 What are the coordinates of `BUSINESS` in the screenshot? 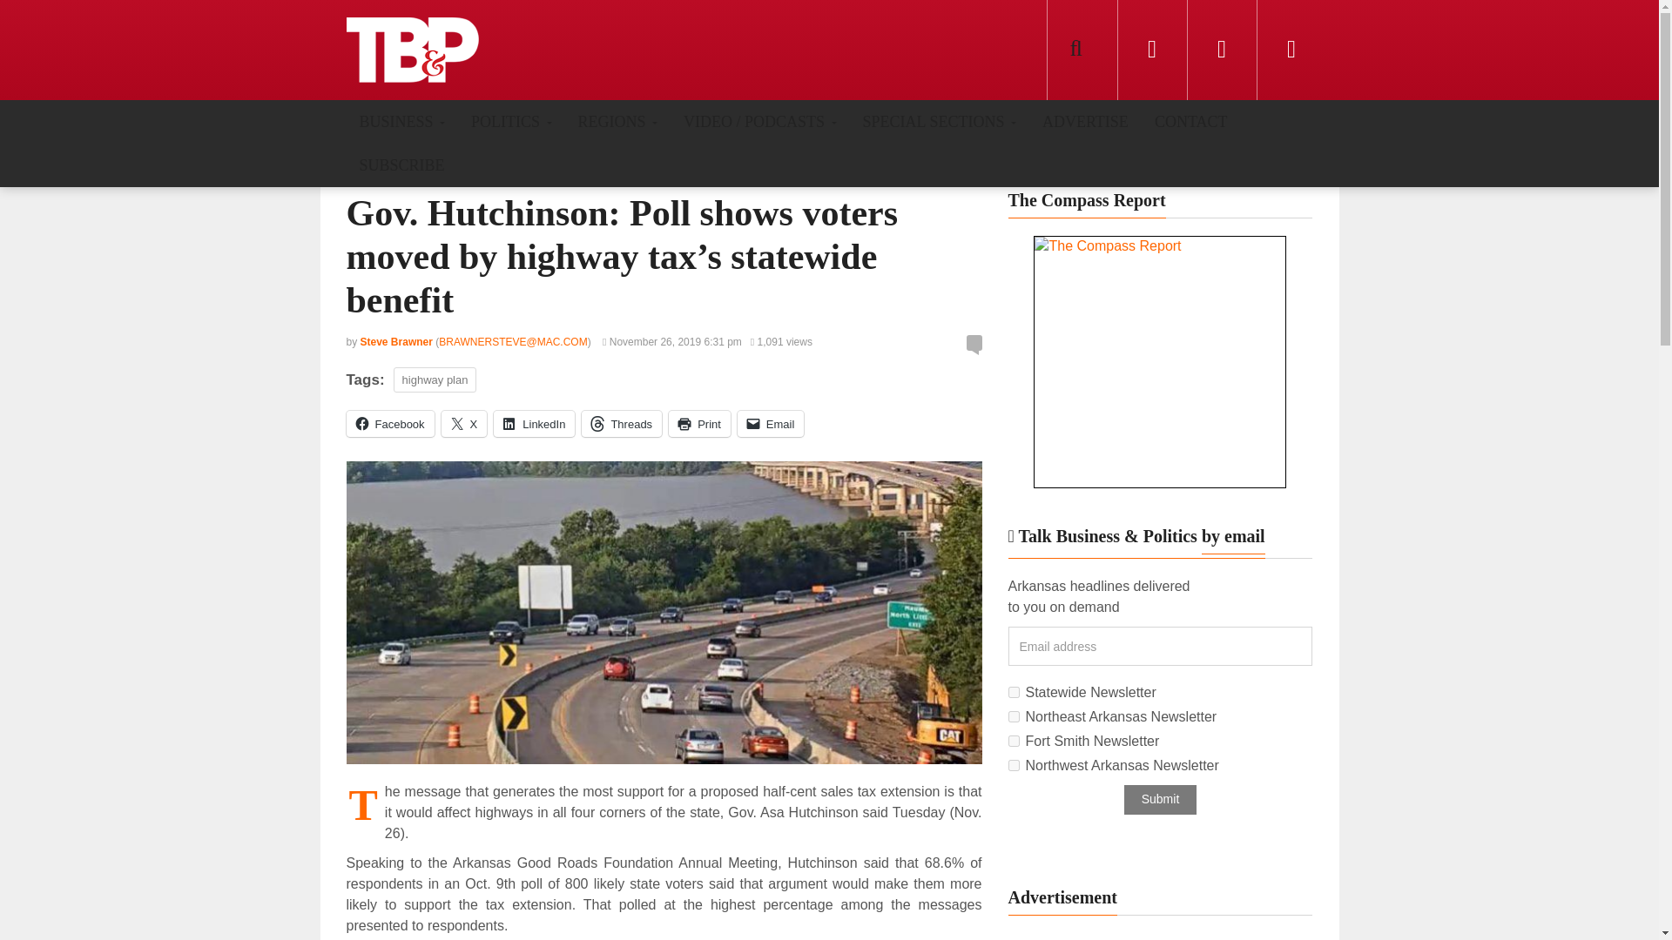 It's located at (402, 121).